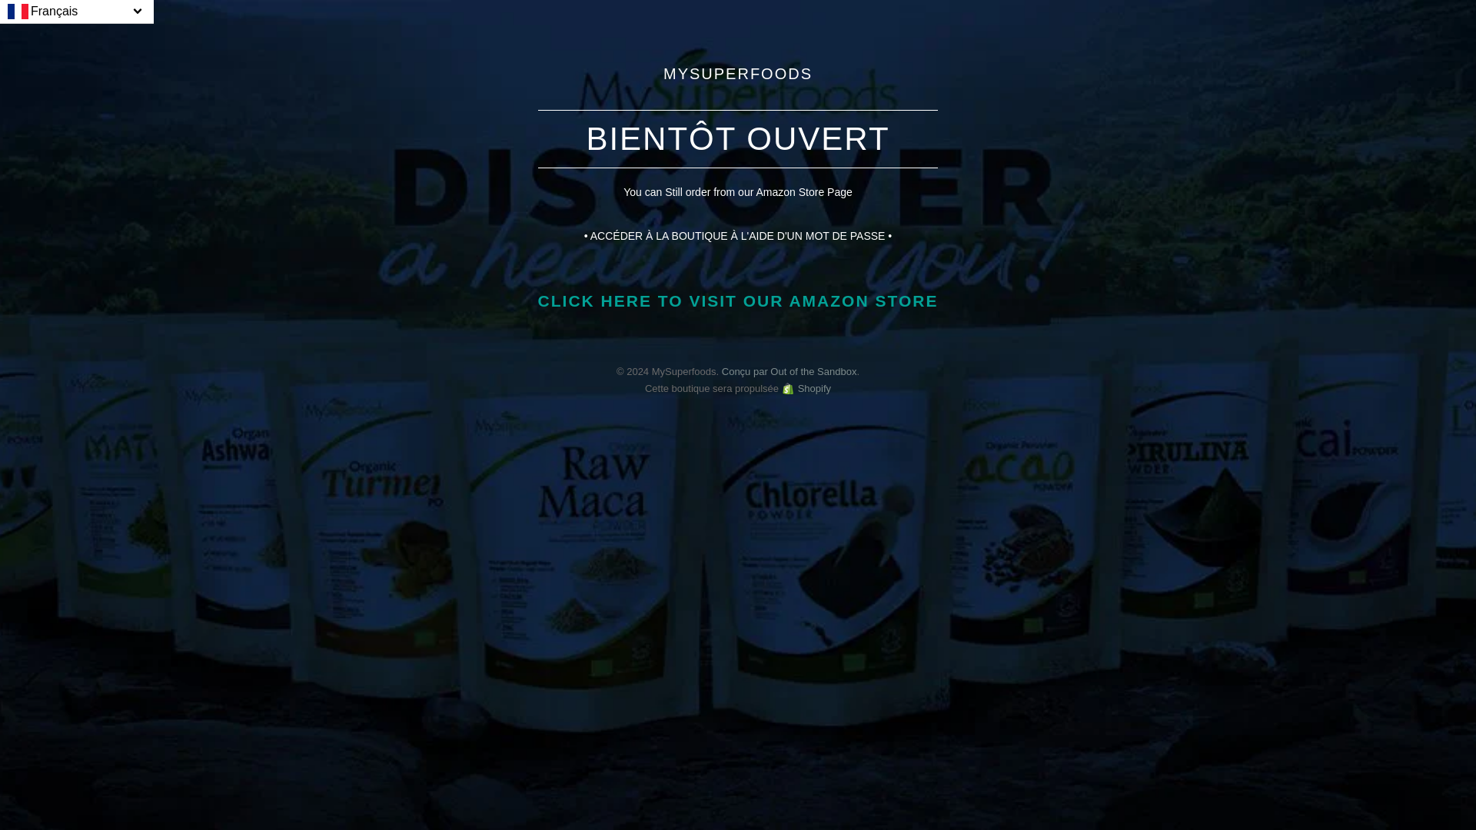  What do you see at coordinates (738, 300) in the screenshot?
I see `CLICK HERE TO VISIT OUR AMAZON STORE` at bounding box center [738, 300].